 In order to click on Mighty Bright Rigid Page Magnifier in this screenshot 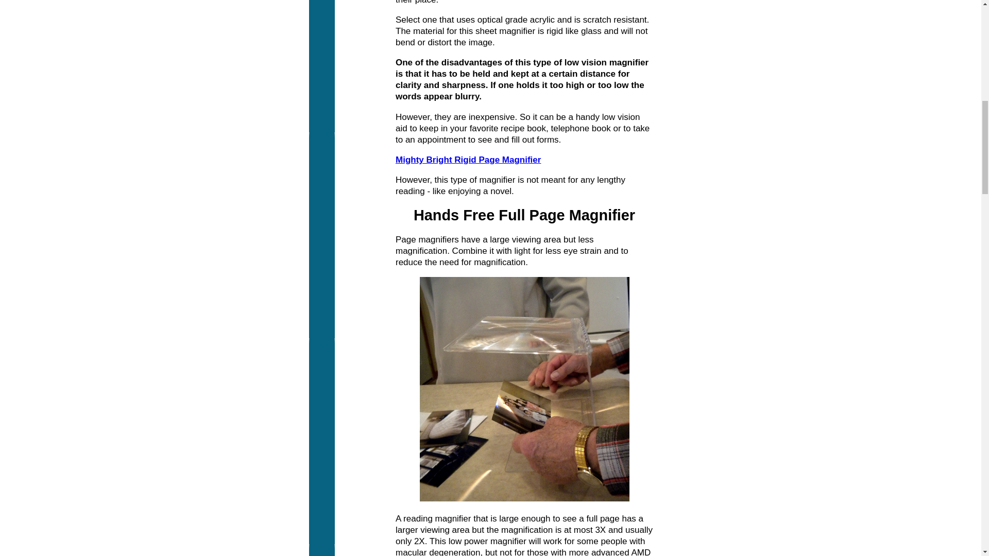, I will do `click(468, 160)`.